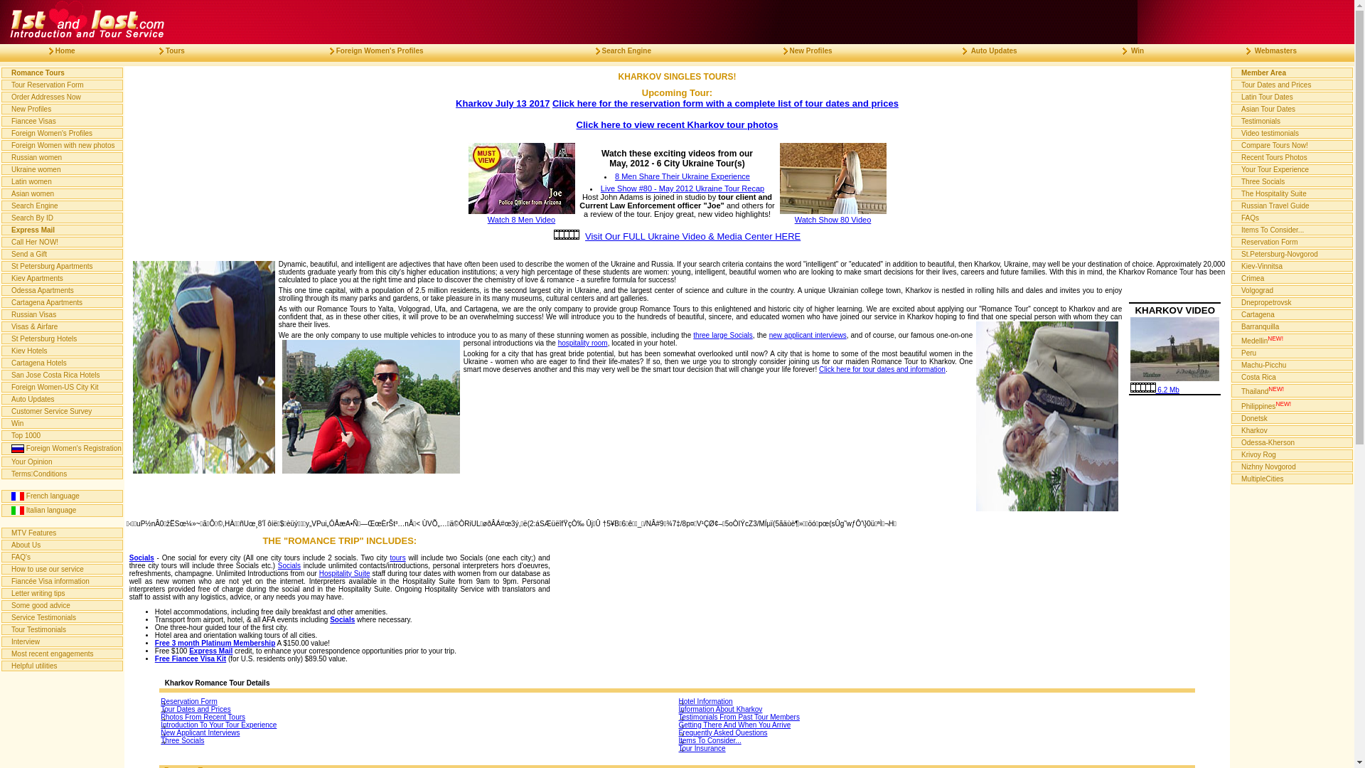 This screenshot has width=1365, height=768. Describe the element at coordinates (418, 732) in the screenshot. I see `New Applicant Interviews` at that location.